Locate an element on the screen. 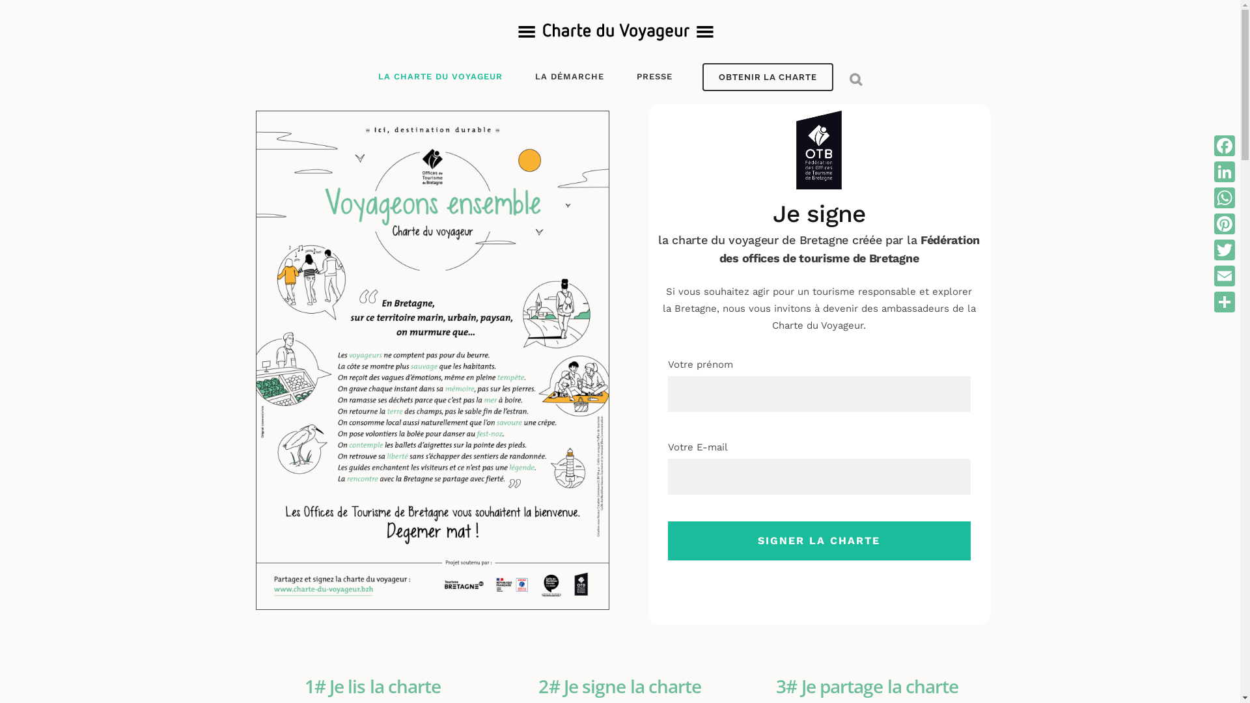 The width and height of the screenshot is (1250, 703). LA CHARTE DU VOYAGEUR is located at coordinates (448, 77).